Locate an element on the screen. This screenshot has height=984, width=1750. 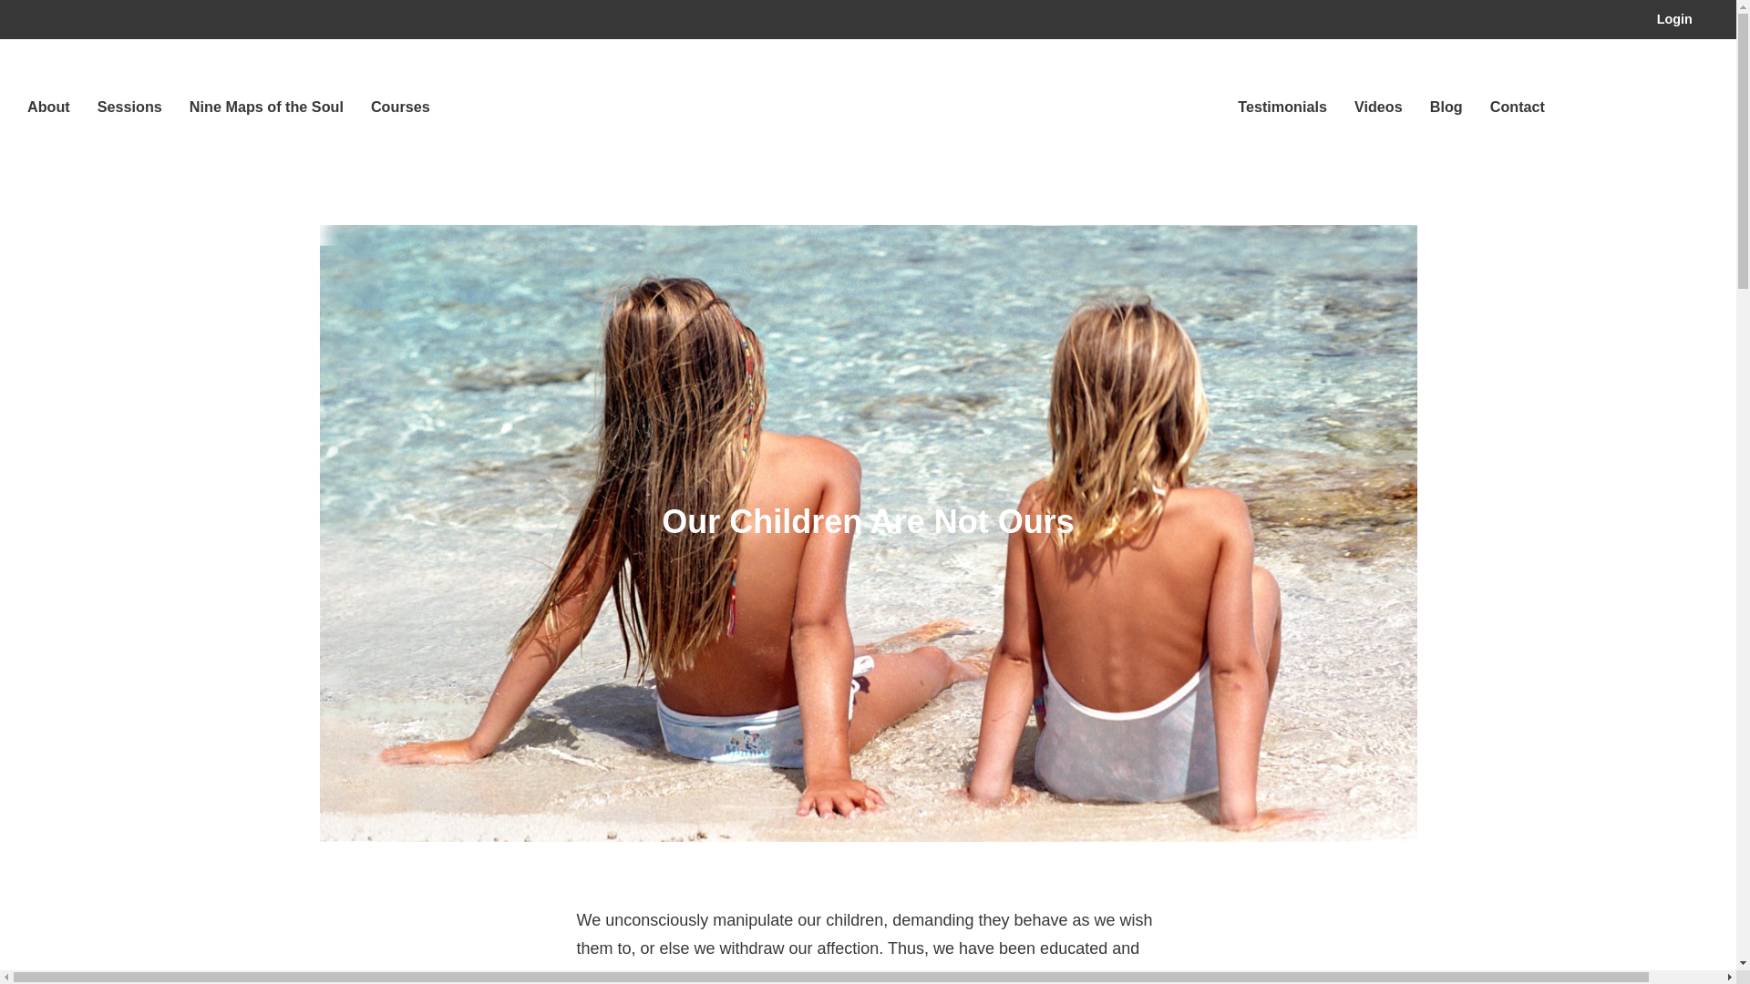
Videos is located at coordinates (1378, 107).